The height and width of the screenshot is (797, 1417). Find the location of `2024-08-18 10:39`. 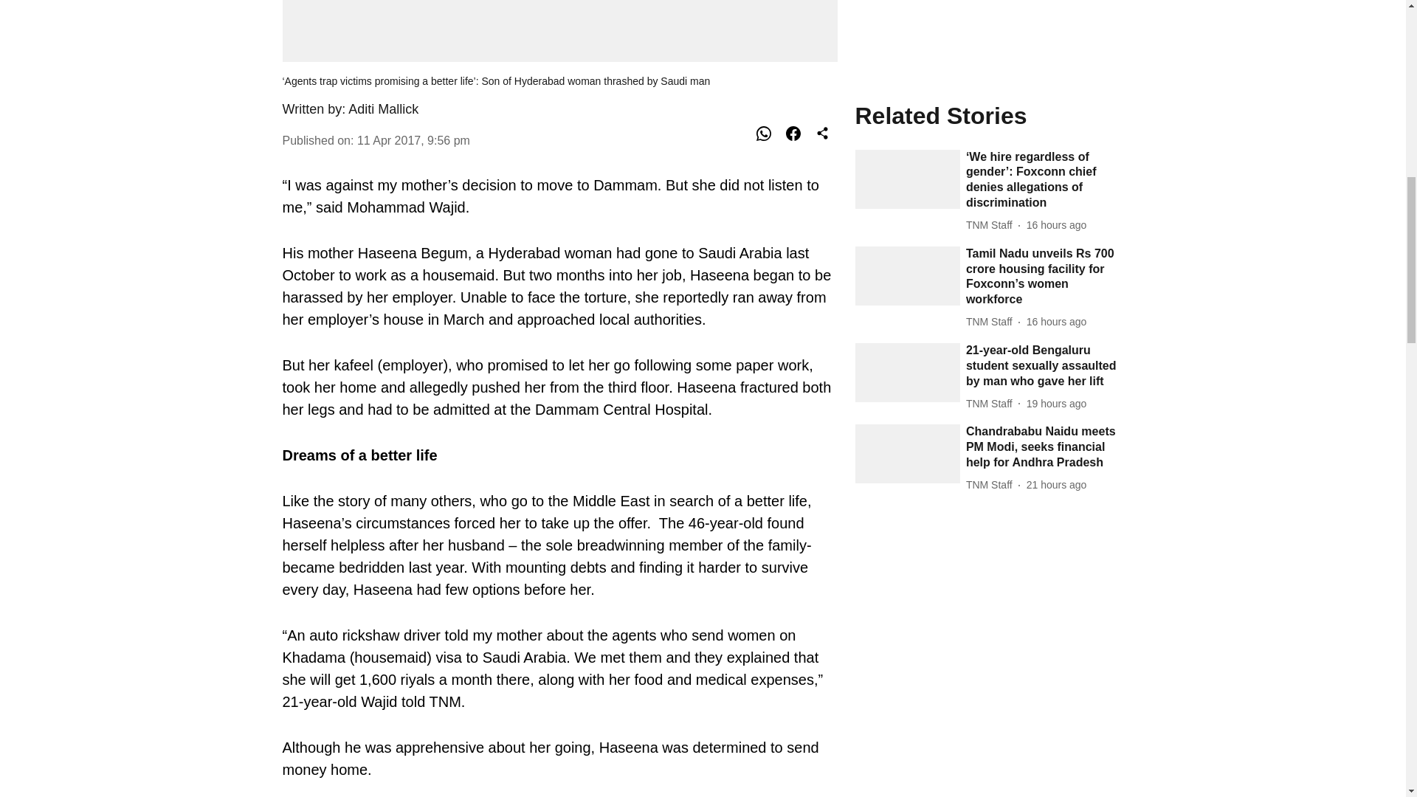

2024-08-18 10:39 is located at coordinates (1056, 61).